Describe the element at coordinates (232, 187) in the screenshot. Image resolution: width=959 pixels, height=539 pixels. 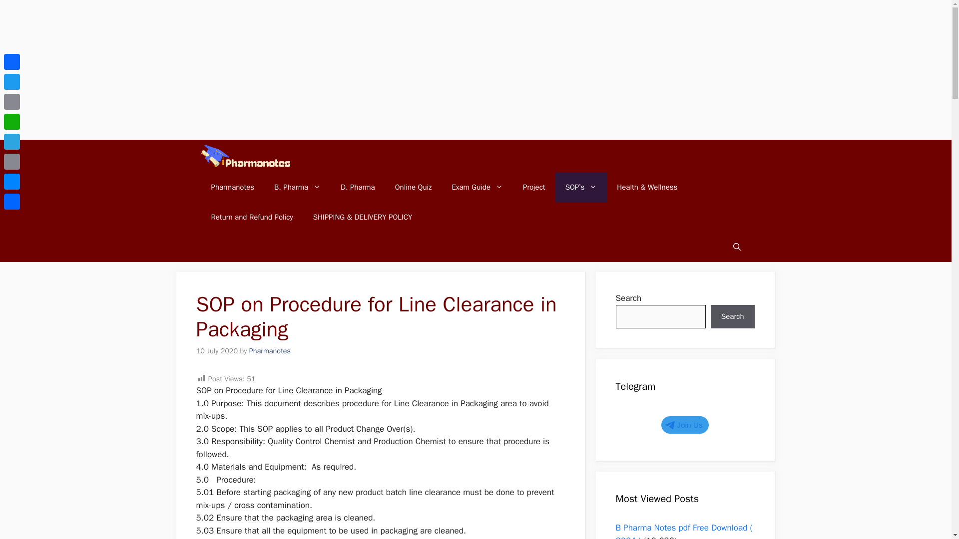
I see `Pharmanotes` at that location.